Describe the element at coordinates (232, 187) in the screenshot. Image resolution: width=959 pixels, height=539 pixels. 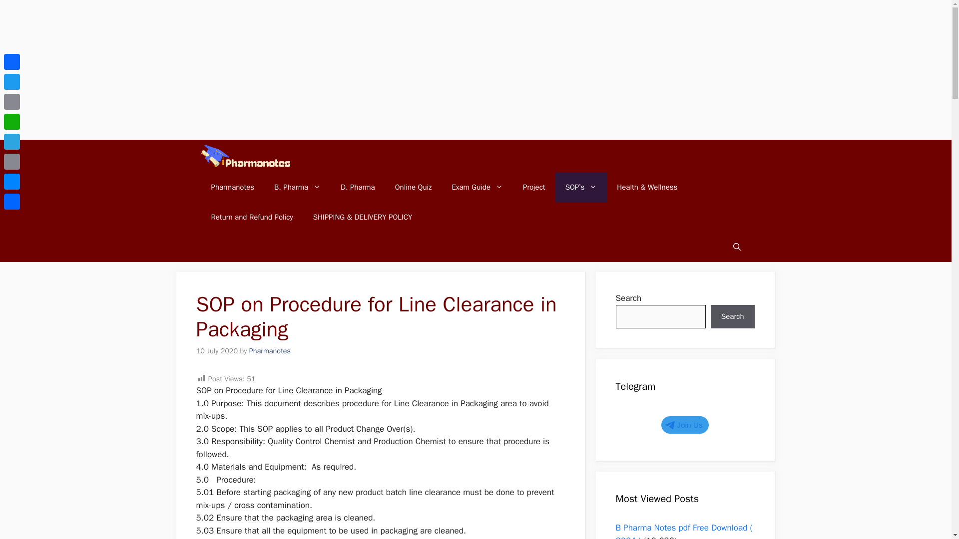
I see `Pharmanotes` at that location.